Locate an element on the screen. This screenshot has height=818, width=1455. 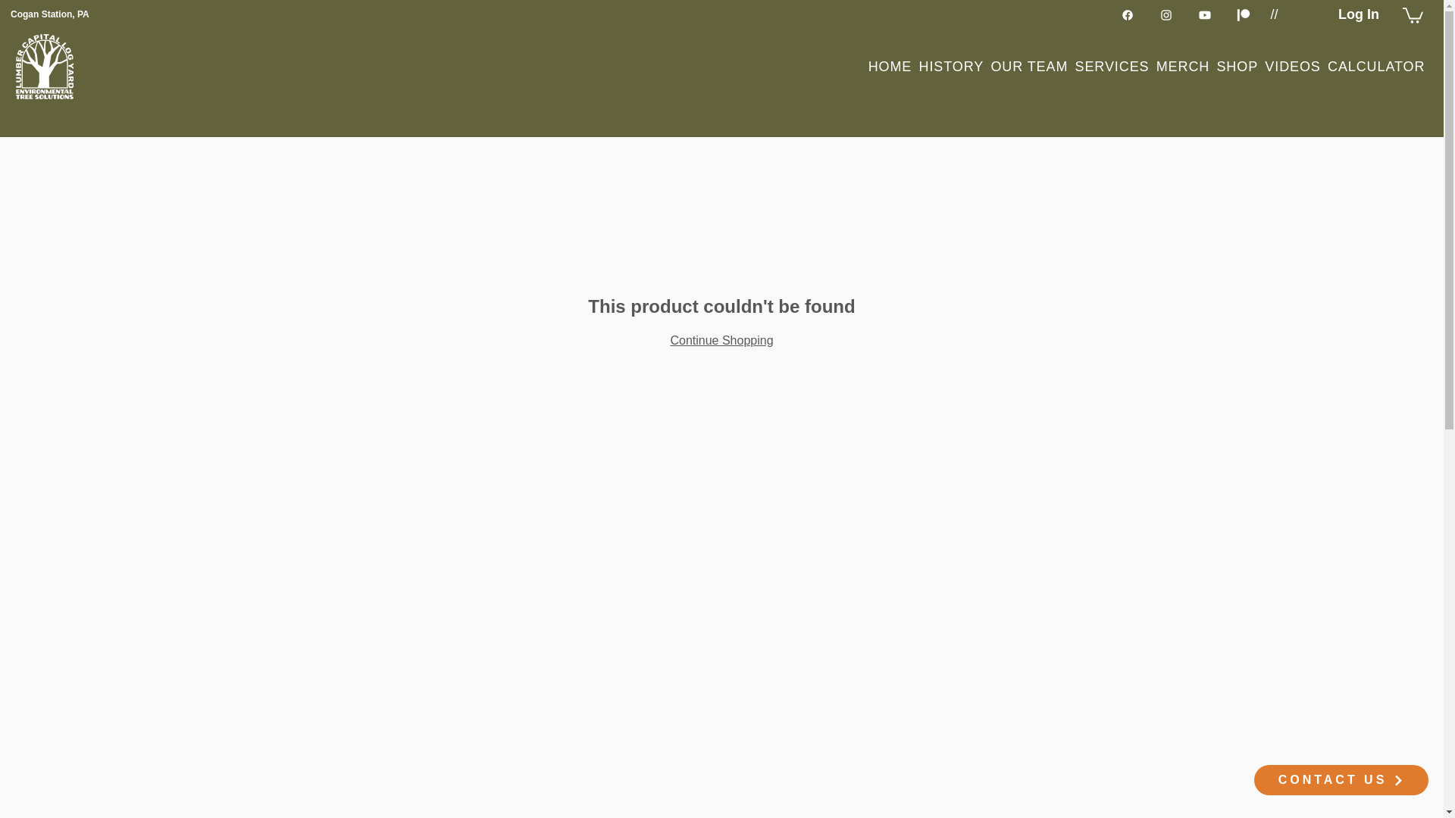
Log In is located at coordinates (1358, 14).